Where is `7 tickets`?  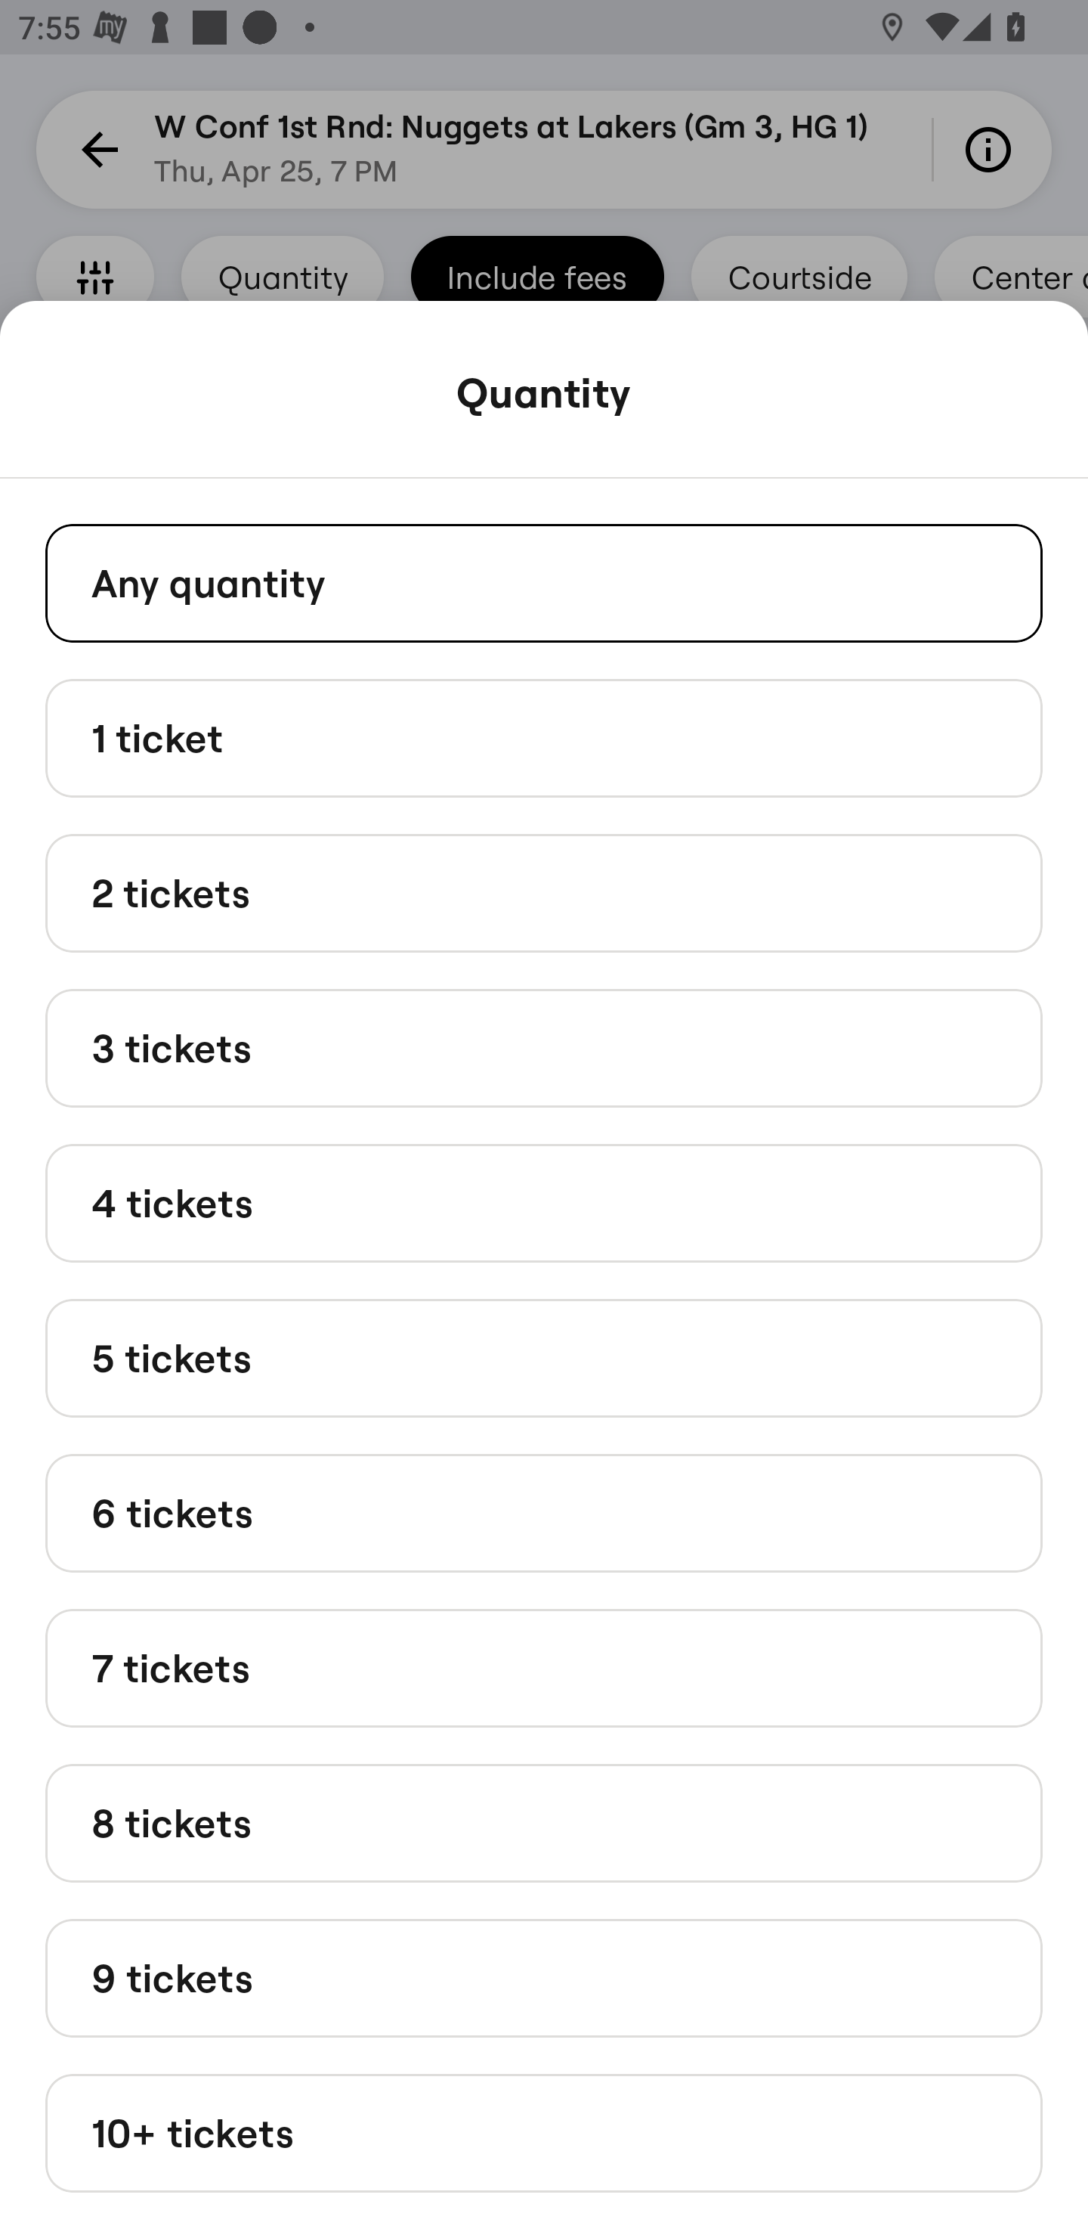
7 tickets is located at coordinates (544, 1668).